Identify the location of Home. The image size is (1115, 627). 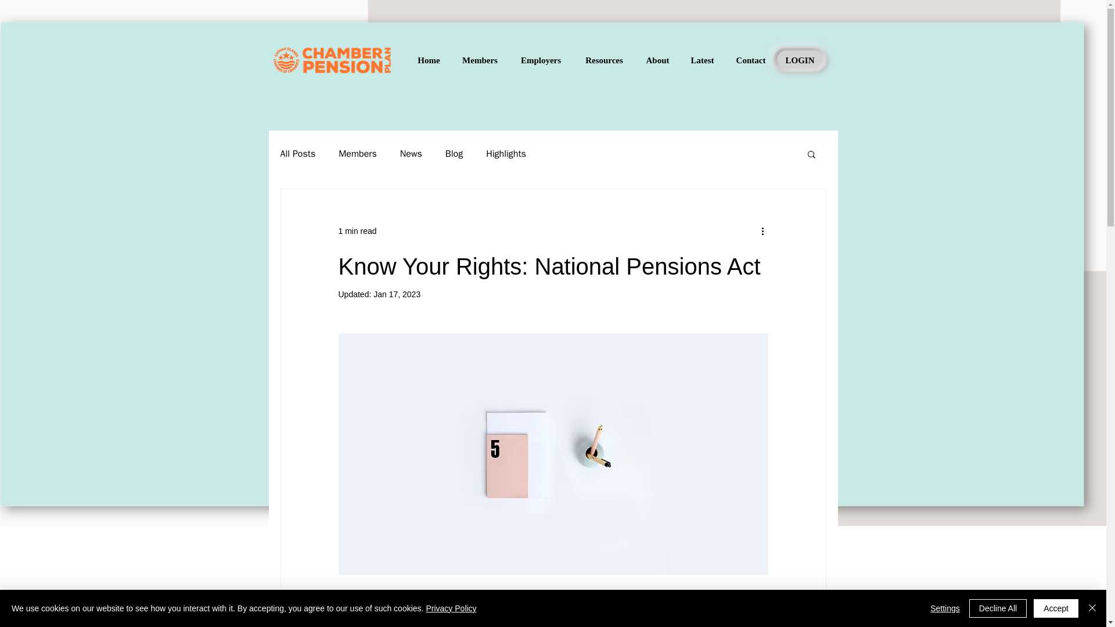
(429, 60).